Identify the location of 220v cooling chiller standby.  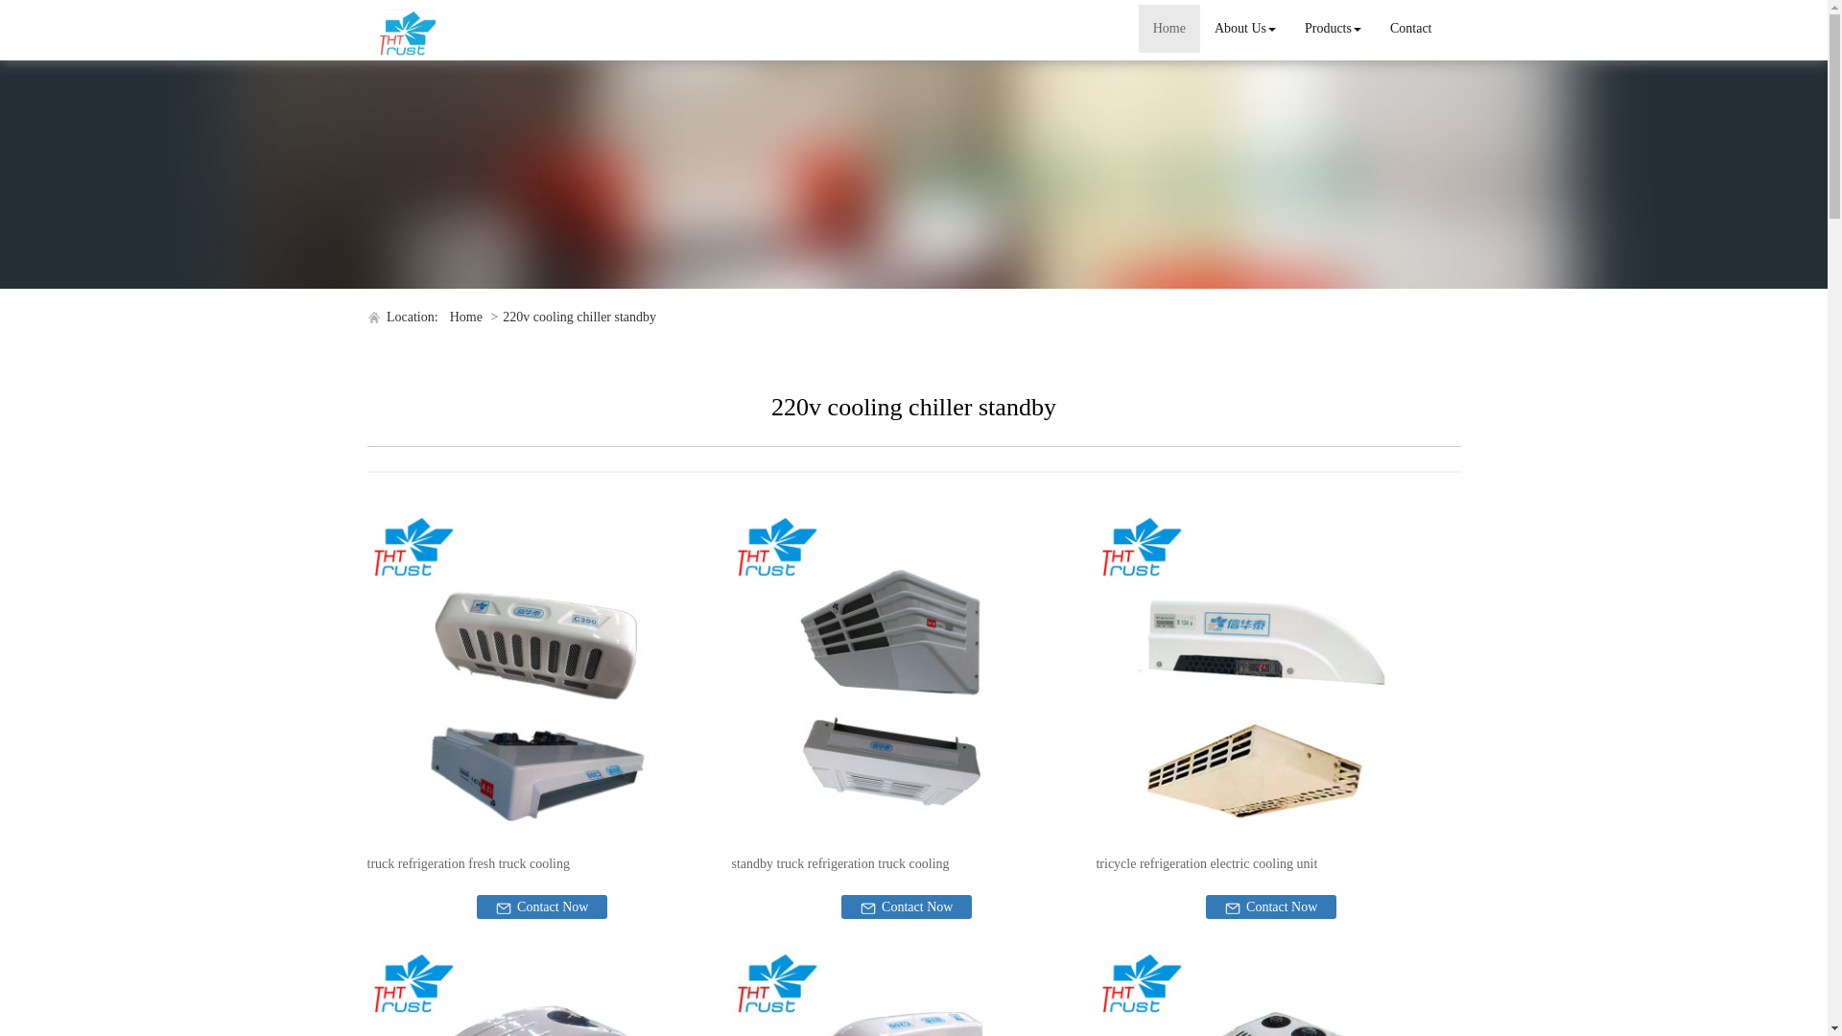
(579, 317).